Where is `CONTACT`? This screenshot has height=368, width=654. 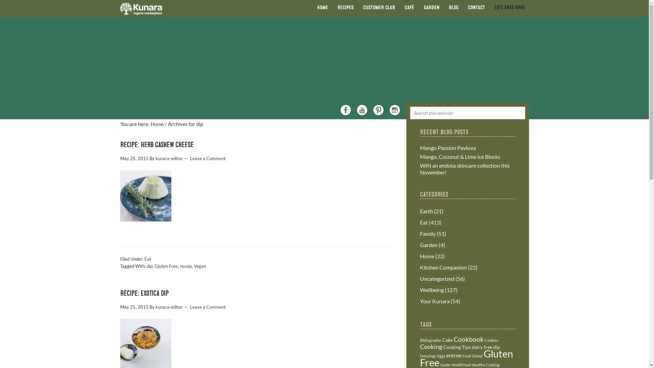
CONTACT is located at coordinates (477, 7).